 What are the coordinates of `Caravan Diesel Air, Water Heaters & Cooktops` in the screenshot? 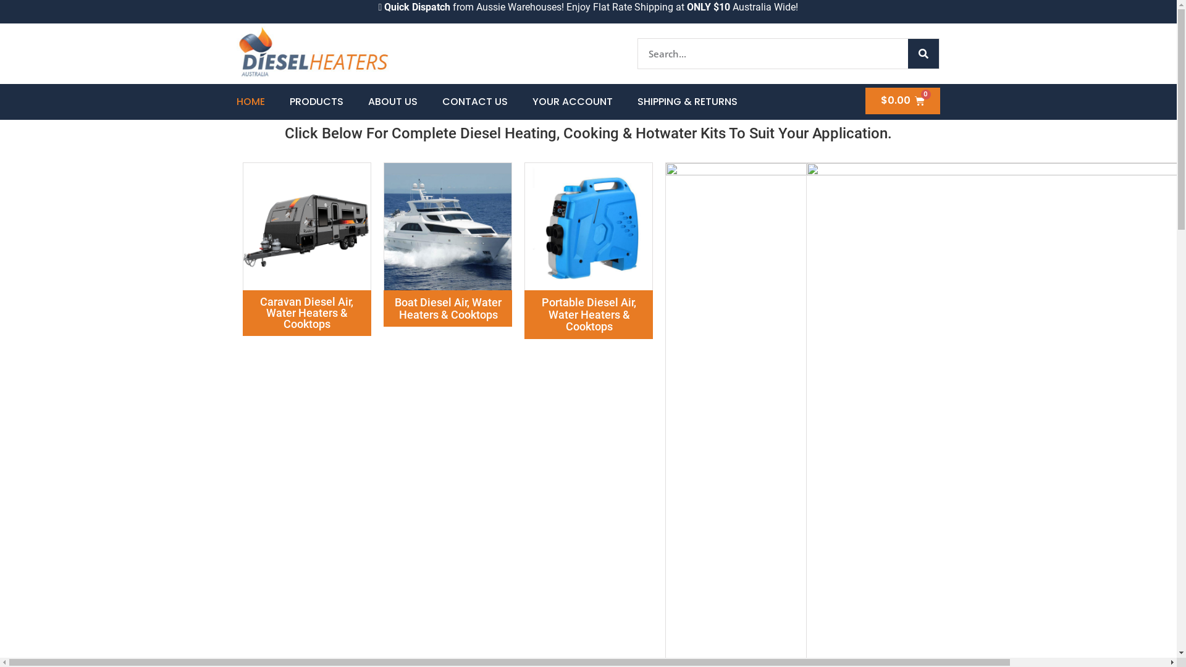 It's located at (306, 313).